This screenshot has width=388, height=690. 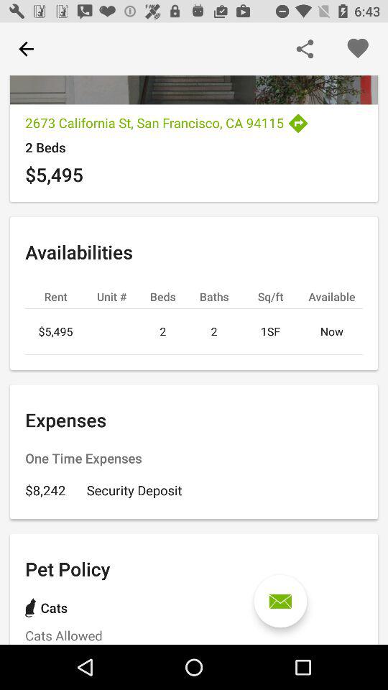 What do you see at coordinates (280, 601) in the screenshot?
I see `email contact` at bounding box center [280, 601].